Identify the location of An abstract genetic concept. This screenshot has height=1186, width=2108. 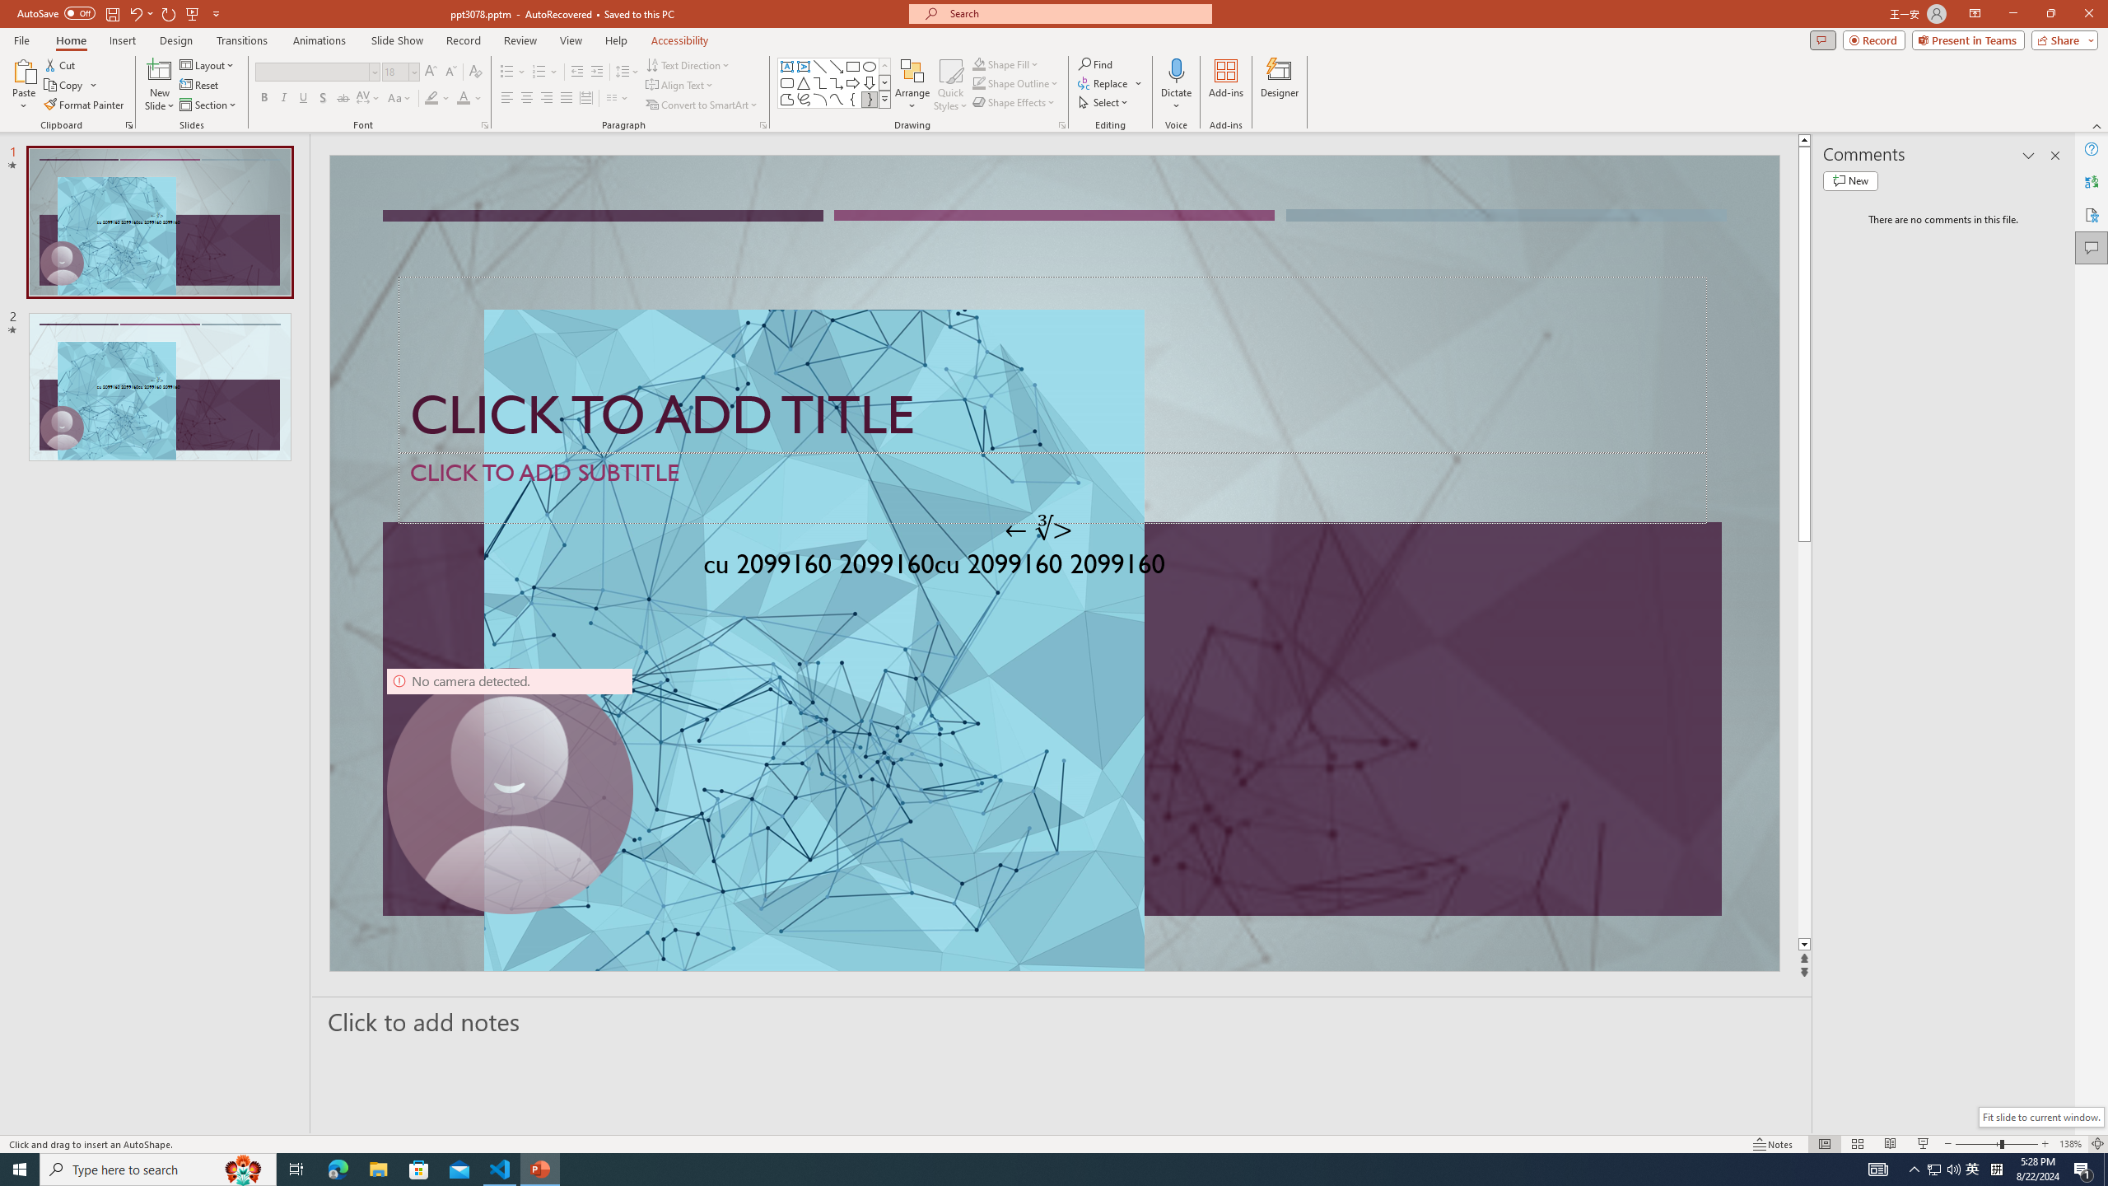
(1054, 563).